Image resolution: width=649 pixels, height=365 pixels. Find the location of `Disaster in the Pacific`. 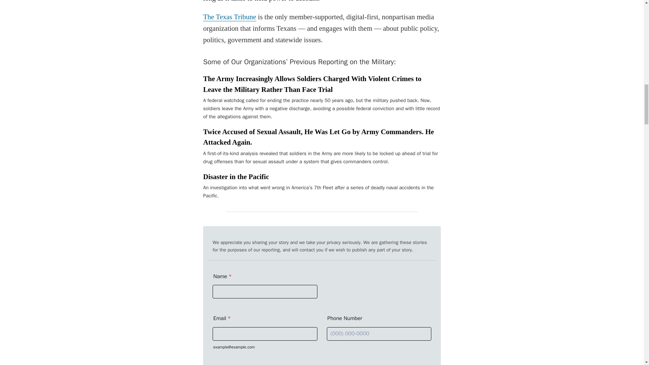

Disaster in the Pacific is located at coordinates (236, 176).